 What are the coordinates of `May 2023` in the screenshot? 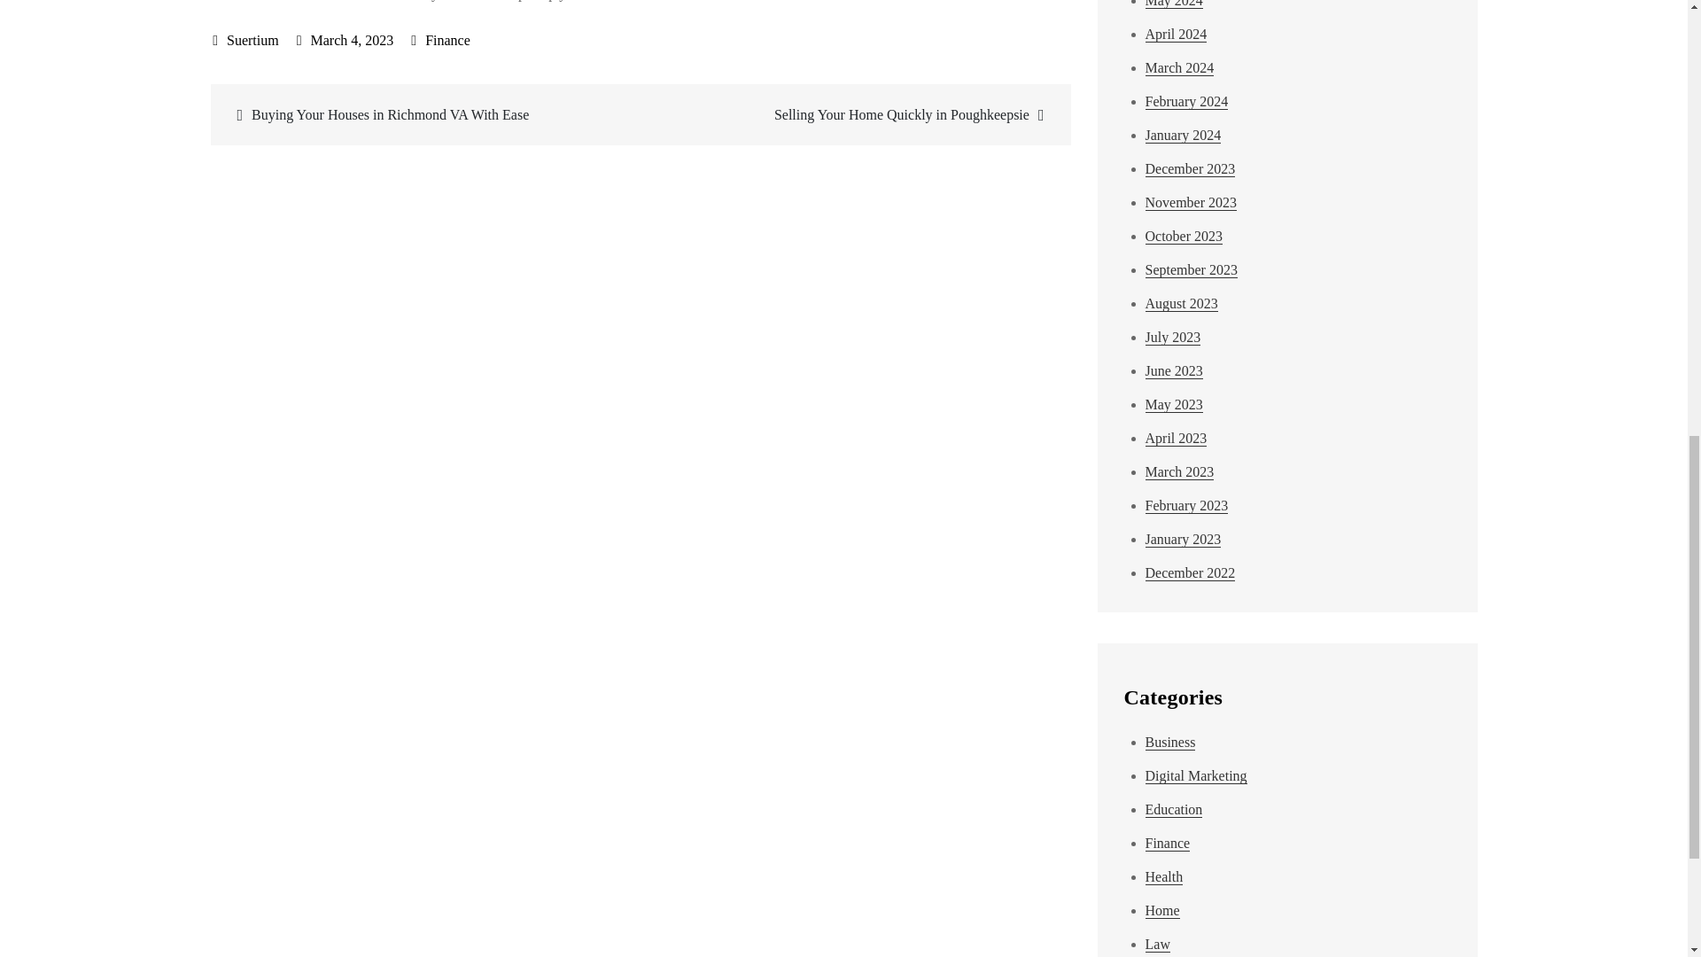 It's located at (1173, 404).